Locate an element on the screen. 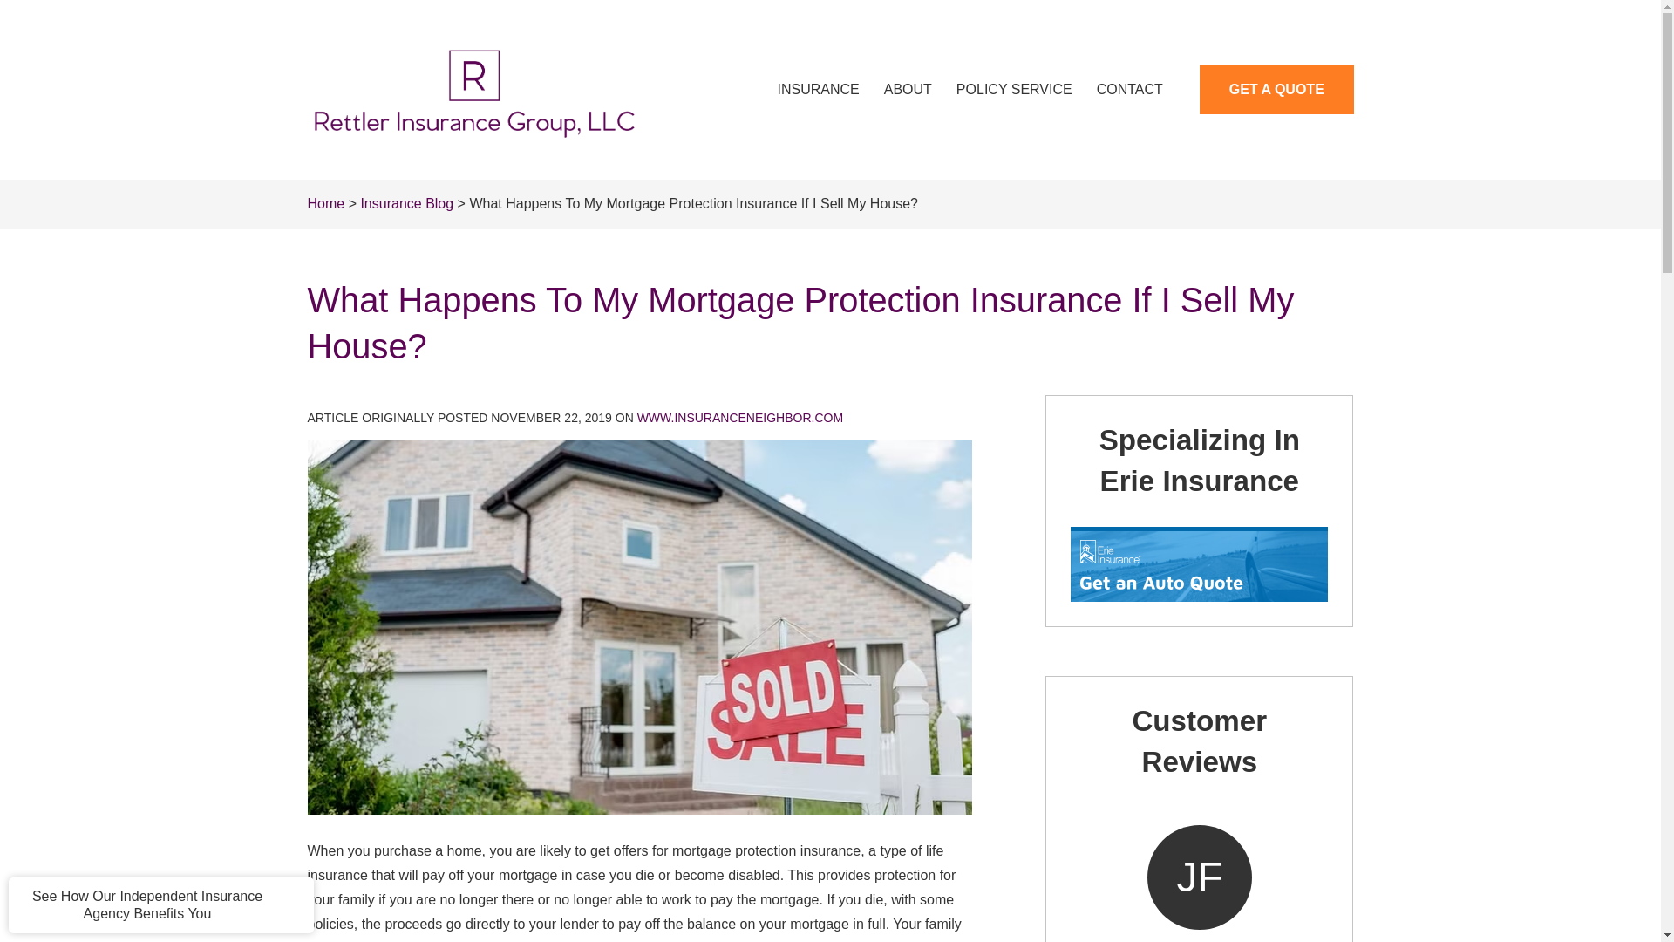 The width and height of the screenshot is (1674, 942). ERIE Auto Insurance Quote is located at coordinates (1188, 567).